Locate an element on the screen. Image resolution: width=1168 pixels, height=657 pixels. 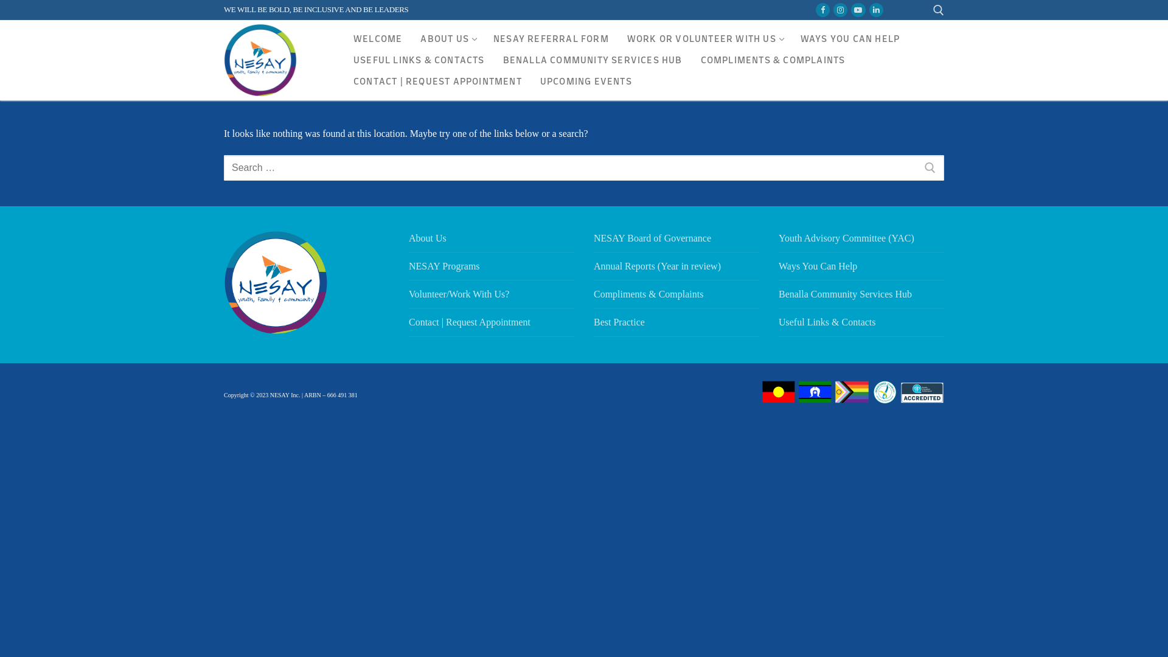
Benalla Community Services Hub is located at coordinates (861, 297).